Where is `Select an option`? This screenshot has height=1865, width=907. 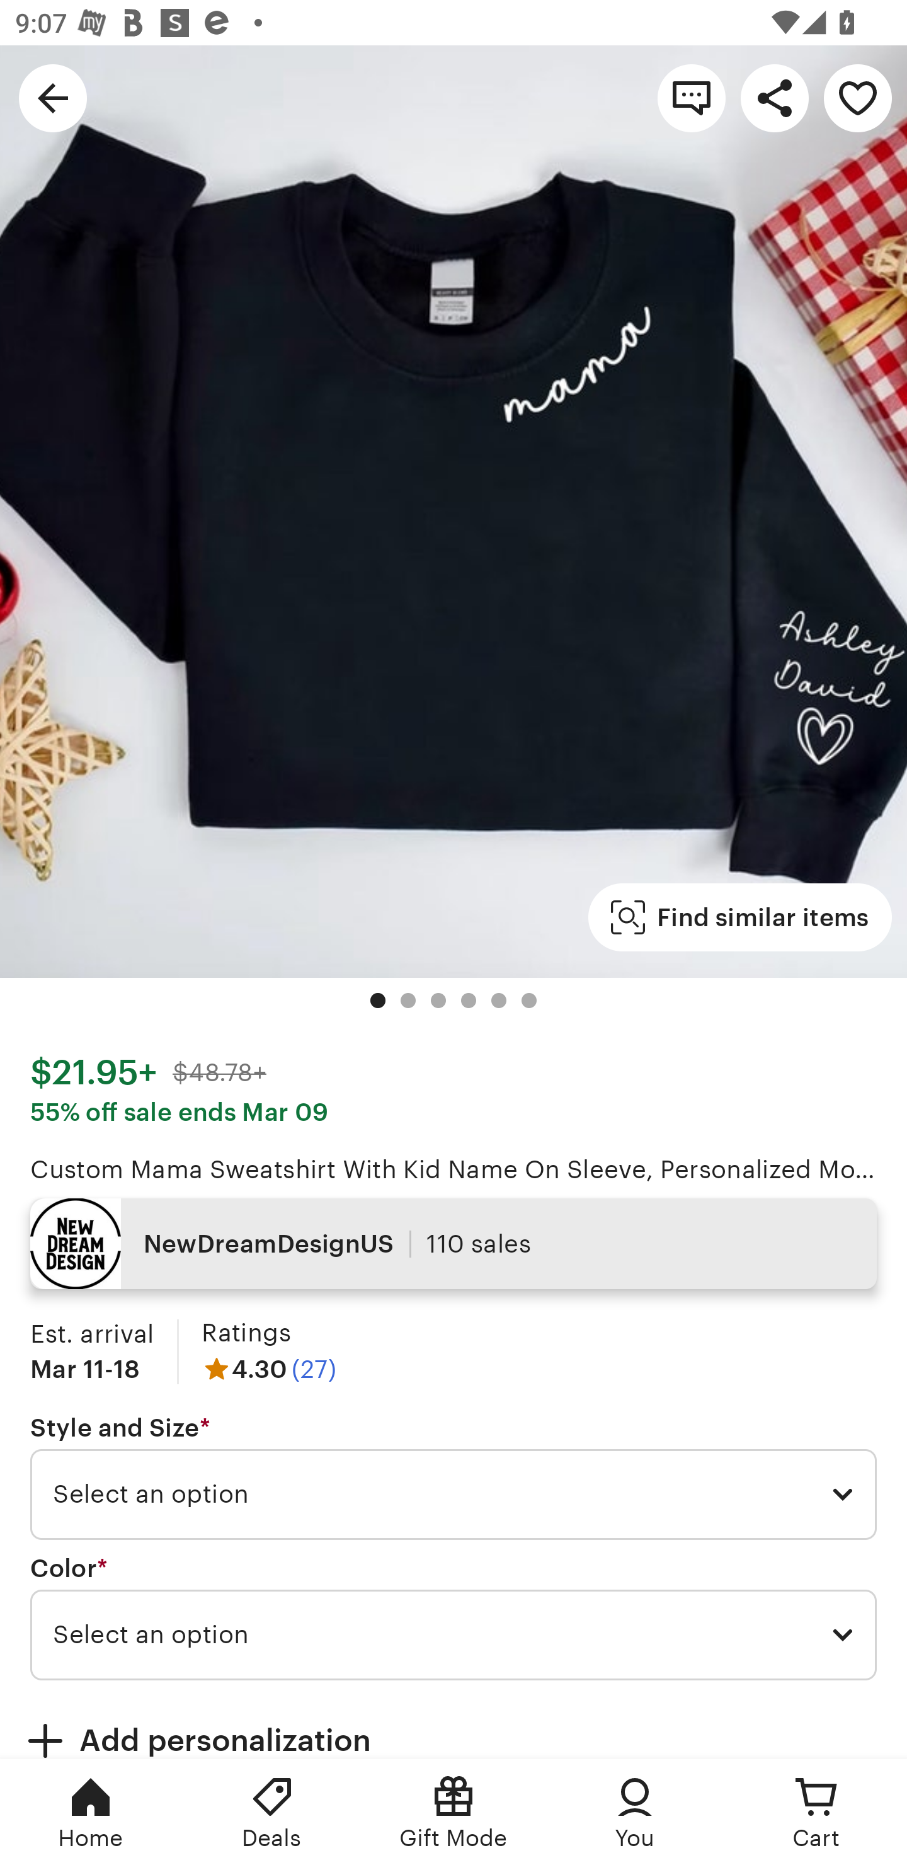
Select an option is located at coordinates (453, 1495).